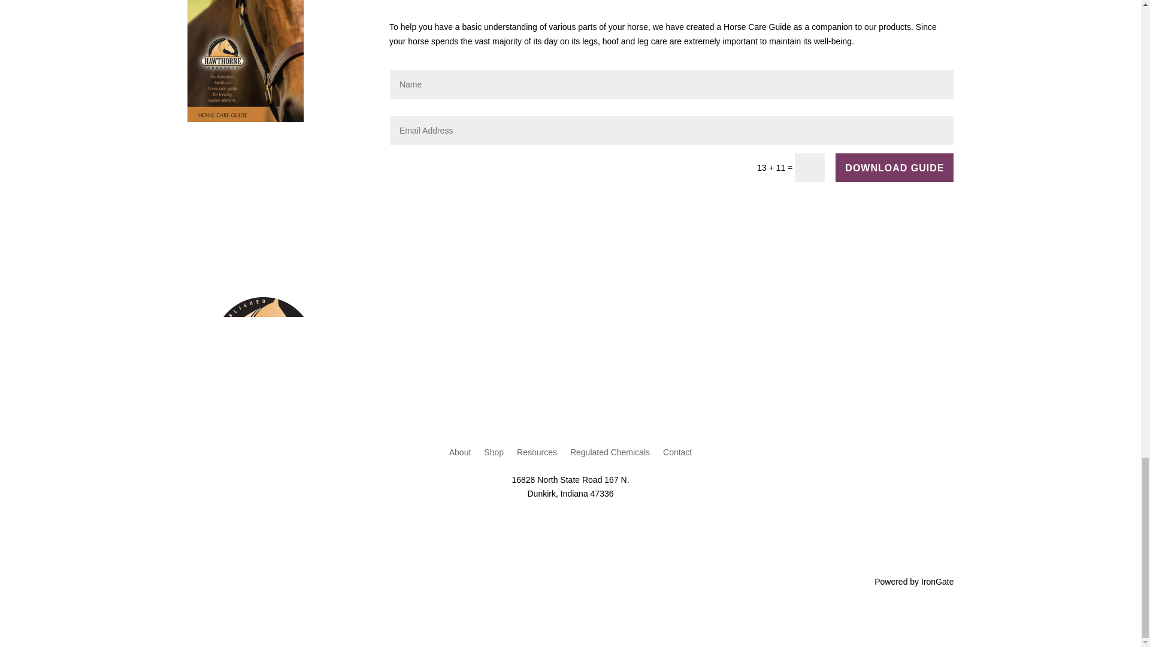 Image resolution: width=1150 pixels, height=647 pixels. Describe the element at coordinates (677, 455) in the screenshot. I see `Contact` at that location.